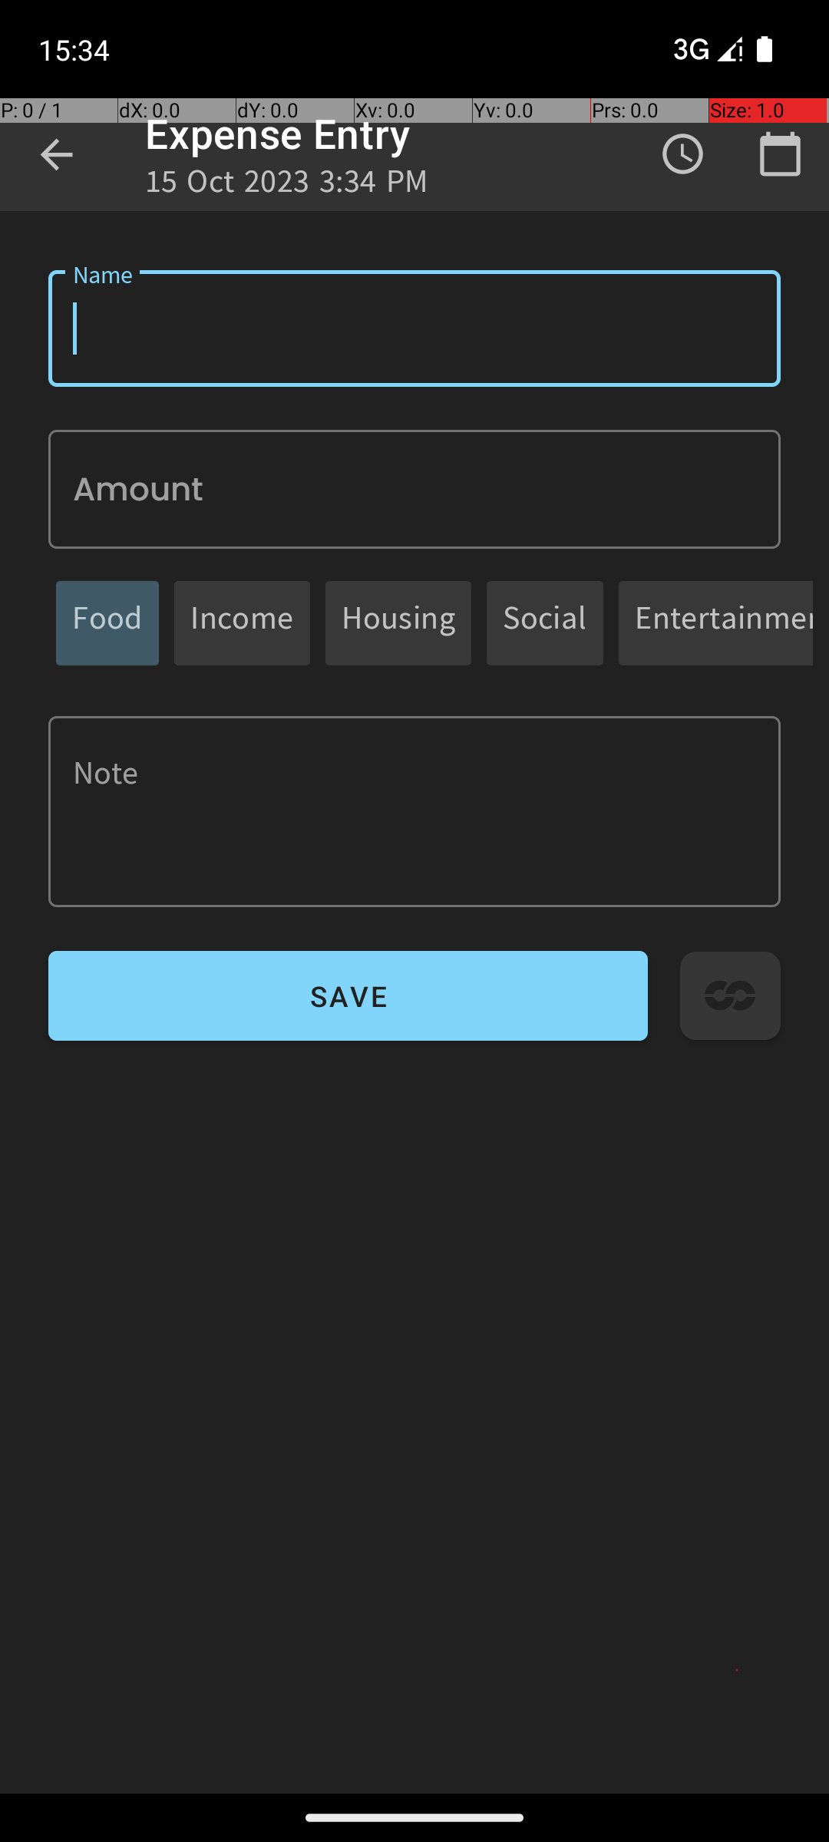 The height and width of the screenshot is (1842, 829). I want to click on Name, so click(414, 328).